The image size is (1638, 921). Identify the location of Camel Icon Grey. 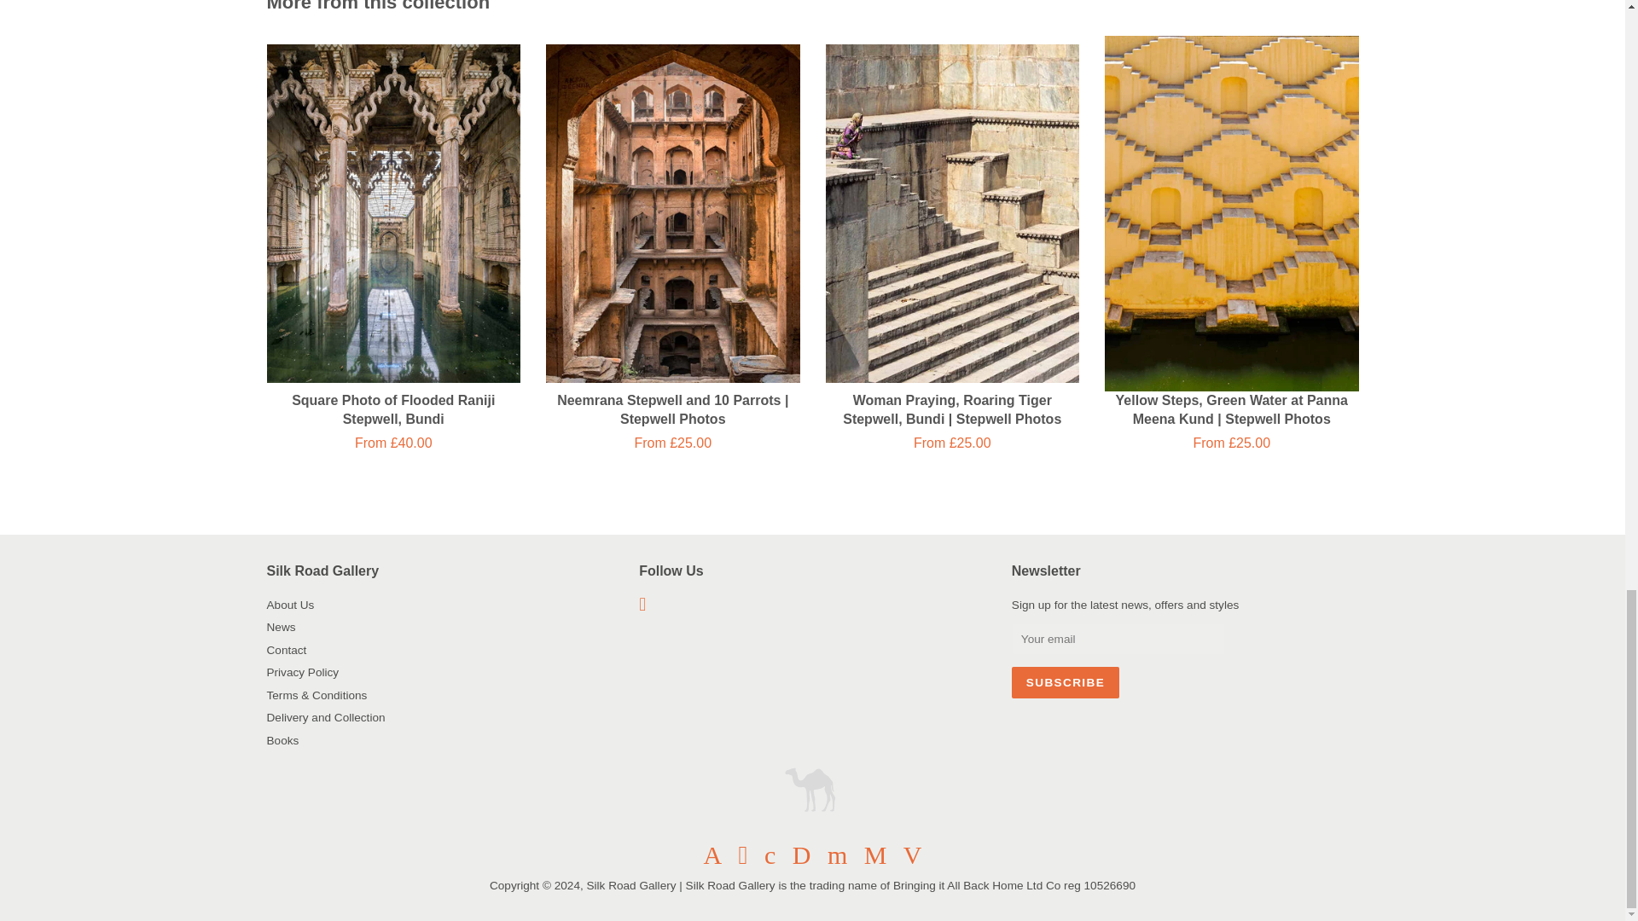
(812, 787).